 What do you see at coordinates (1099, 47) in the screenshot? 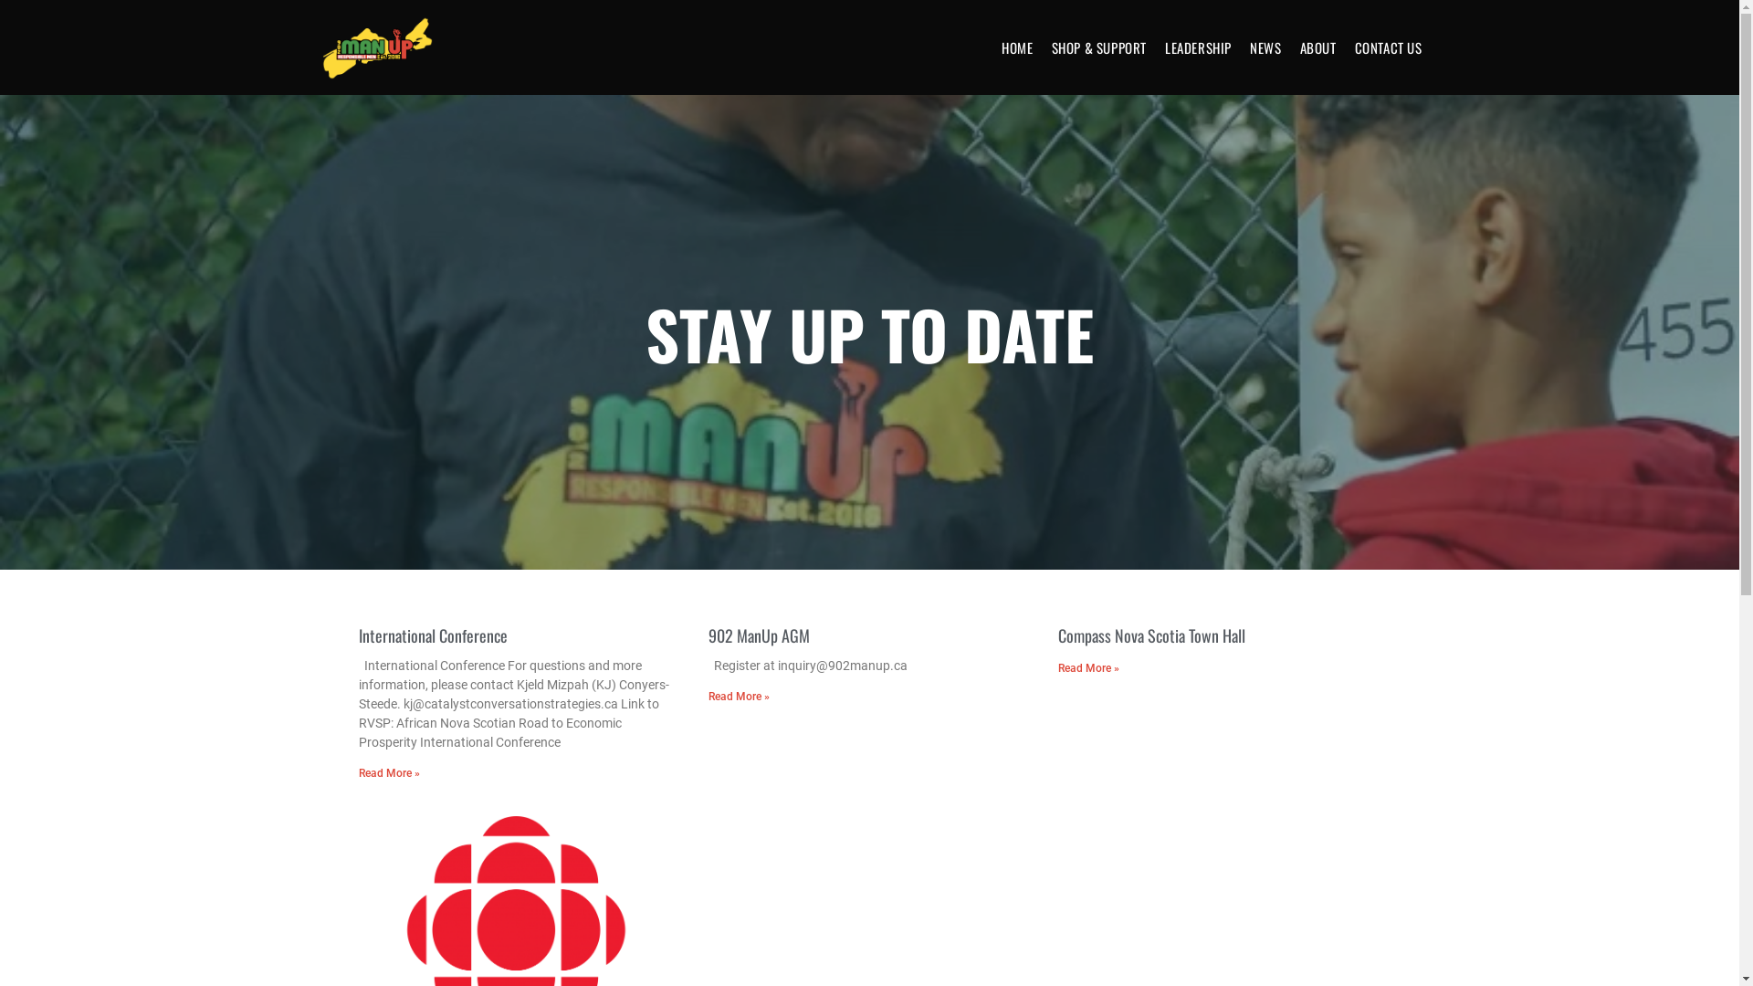
I see `SHOP & SUPPORT` at bounding box center [1099, 47].